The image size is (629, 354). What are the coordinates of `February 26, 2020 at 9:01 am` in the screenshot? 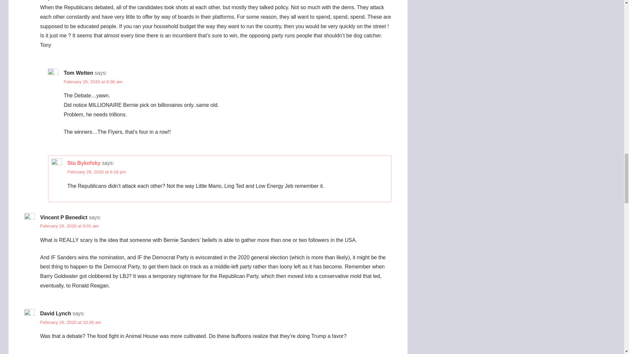 It's located at (69, 226).